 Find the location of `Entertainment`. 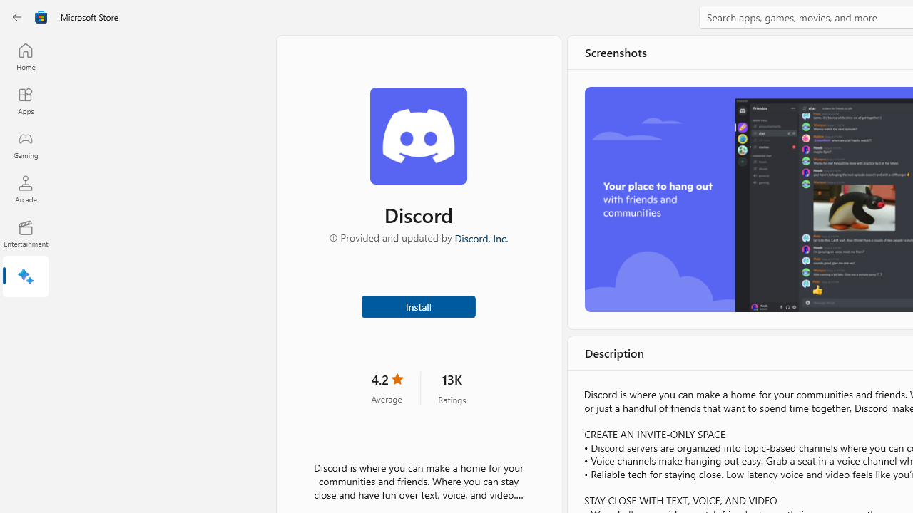

Entertainment is located at coordinates (26, 234).